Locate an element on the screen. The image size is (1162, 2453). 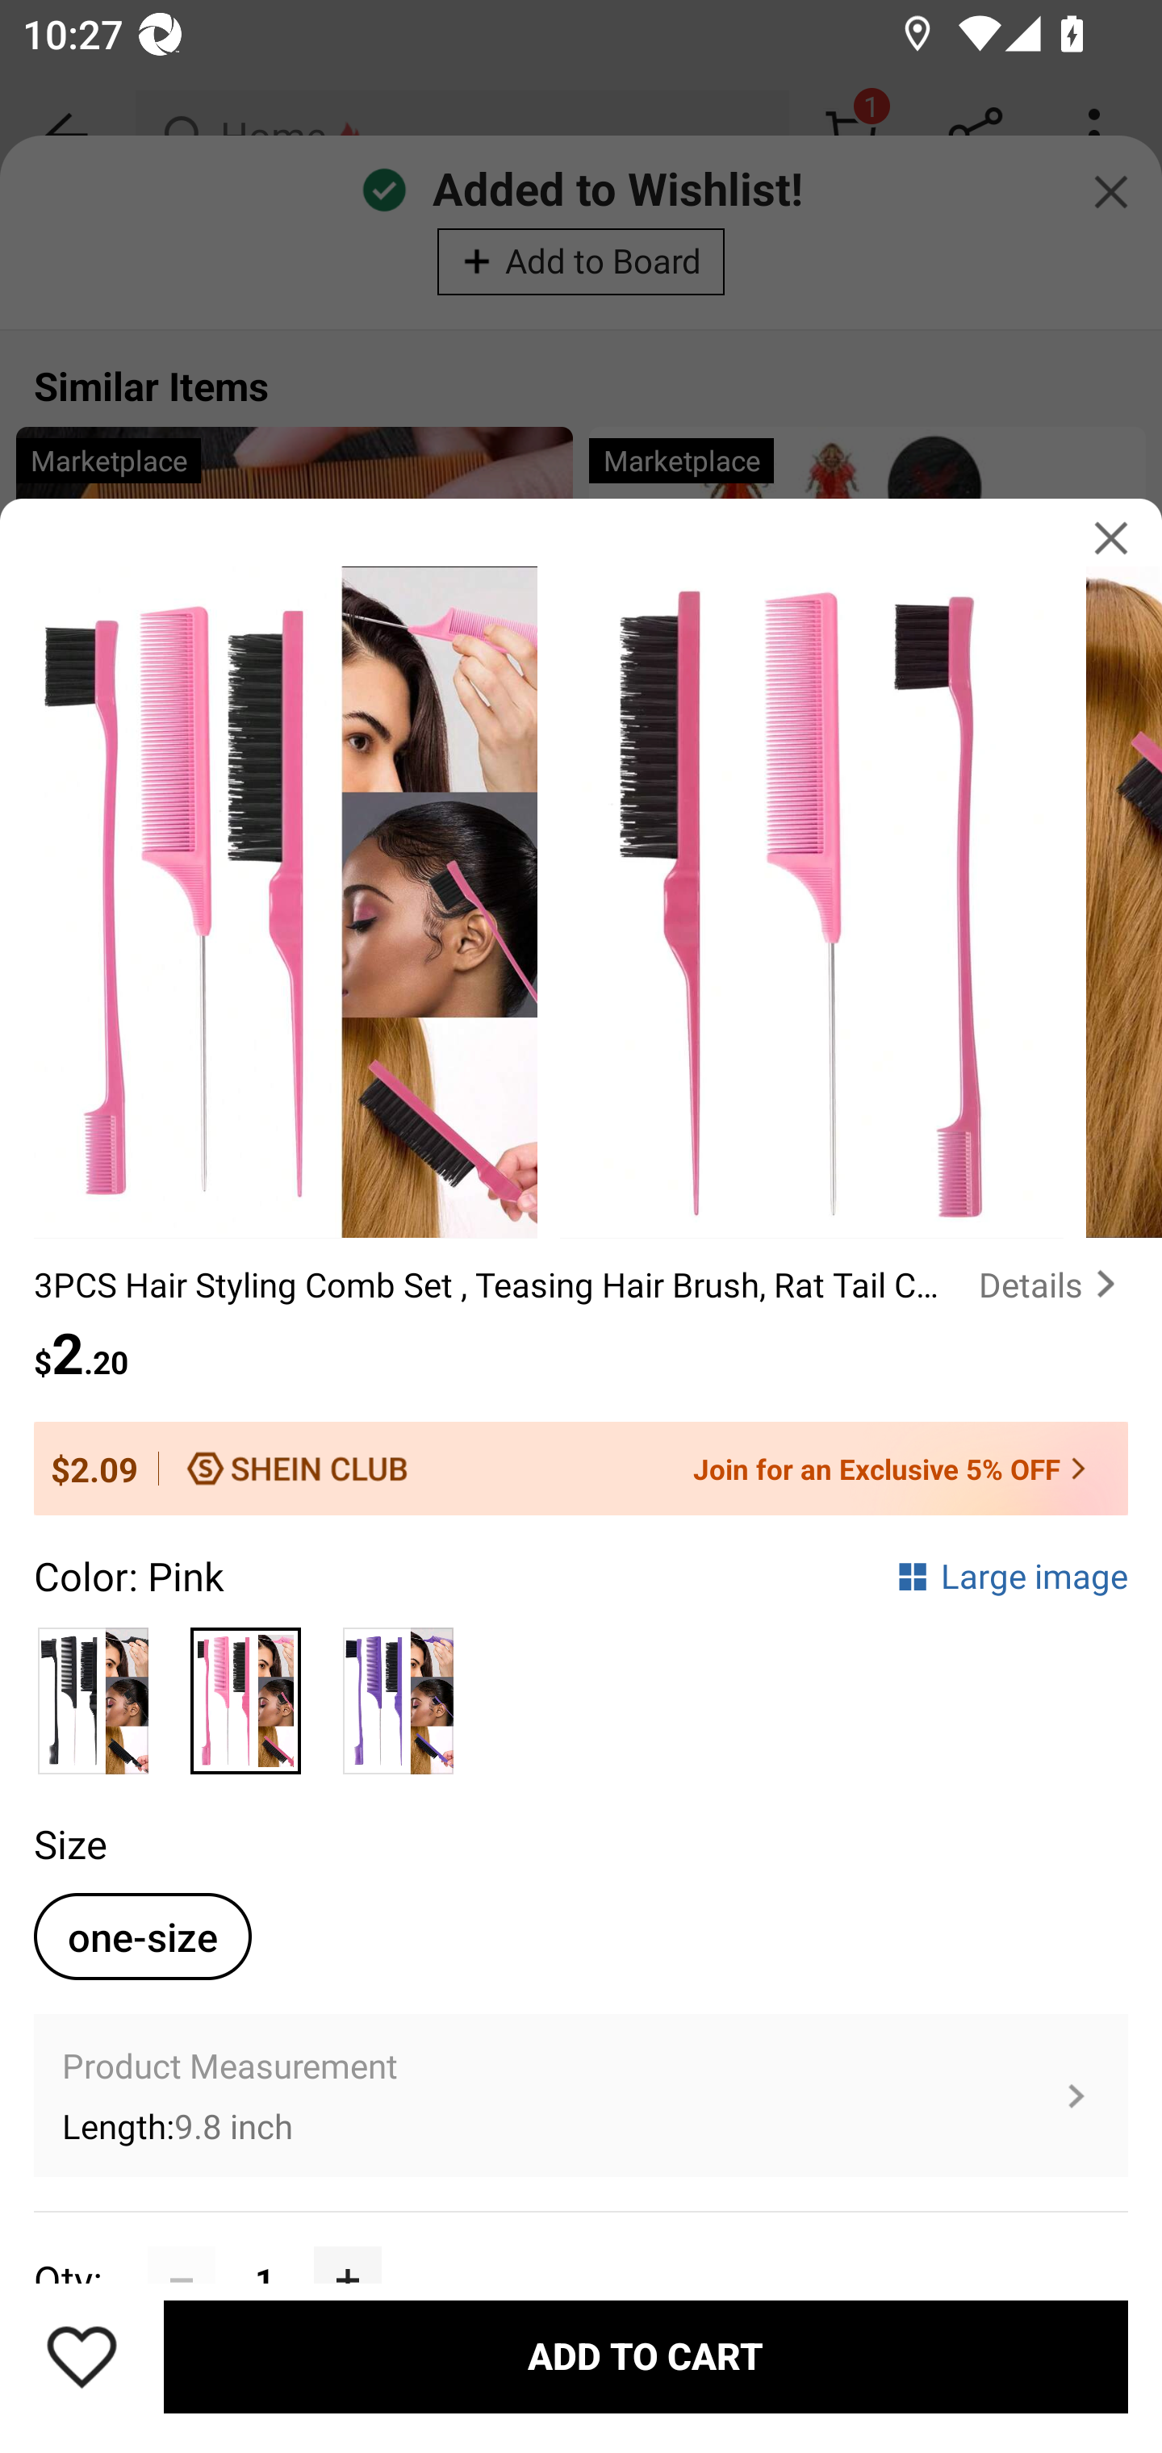
$2.09 Join for an Exclusive 5% OFF is located at coordinates (581, 1469).